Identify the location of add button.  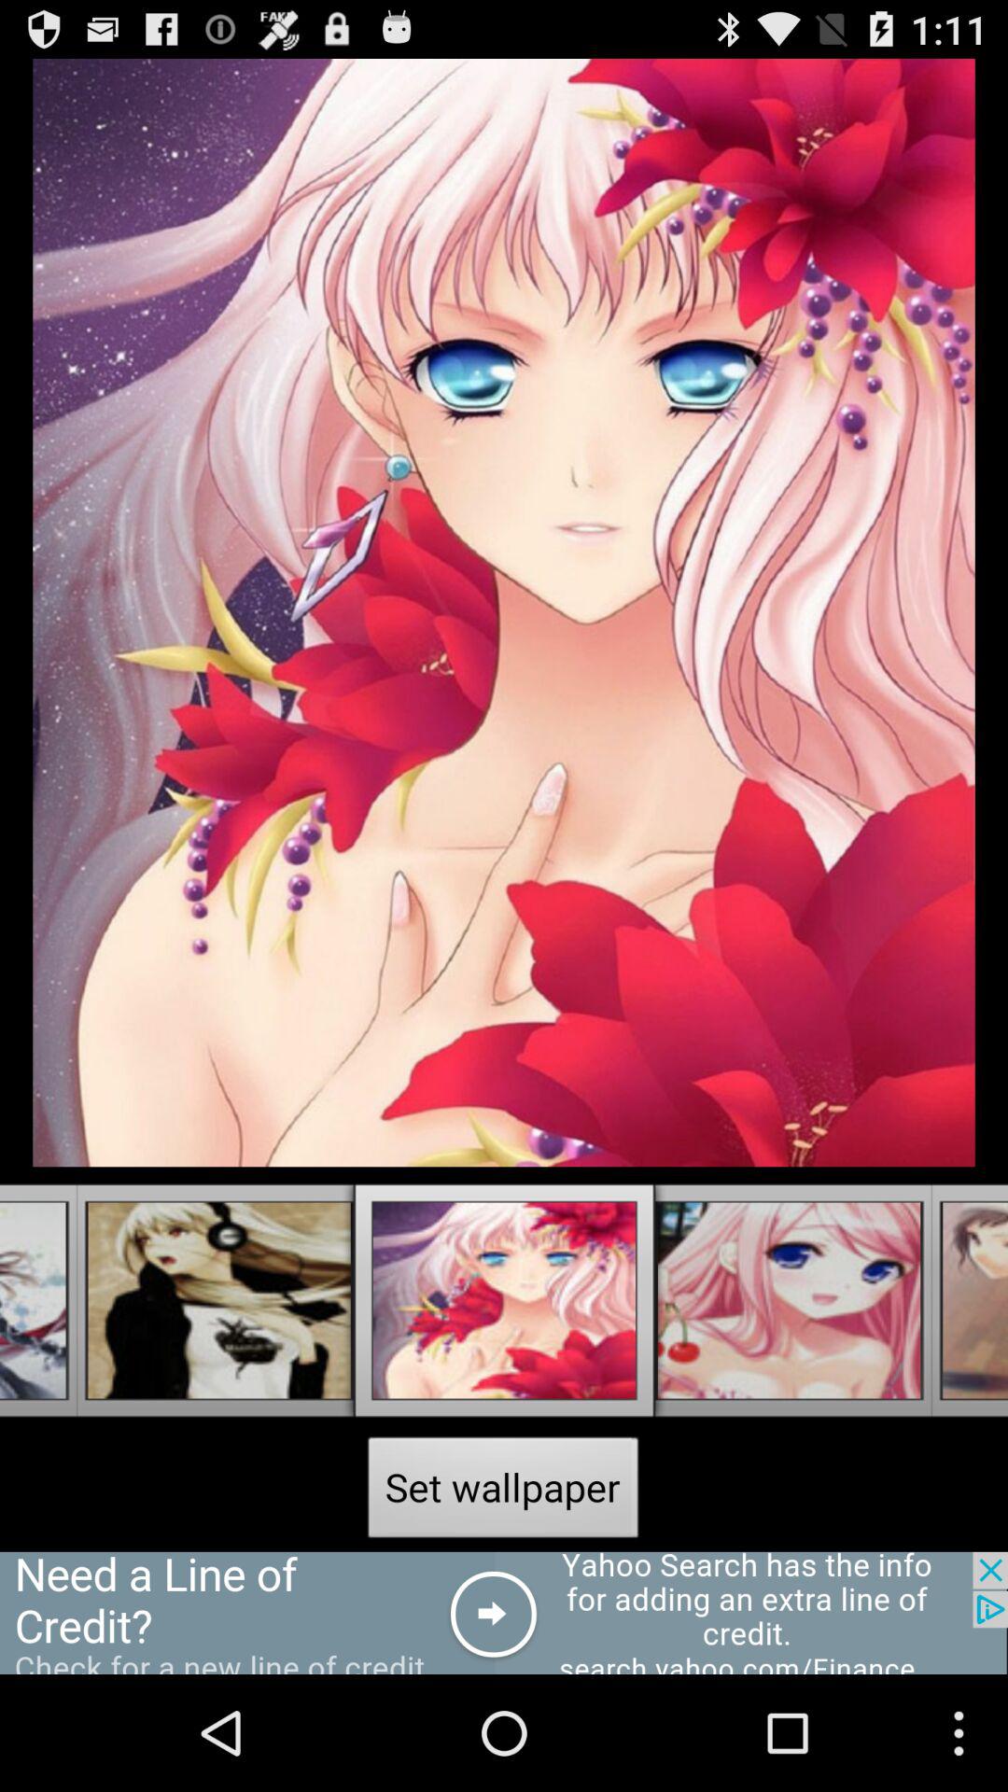
(504, 1613).